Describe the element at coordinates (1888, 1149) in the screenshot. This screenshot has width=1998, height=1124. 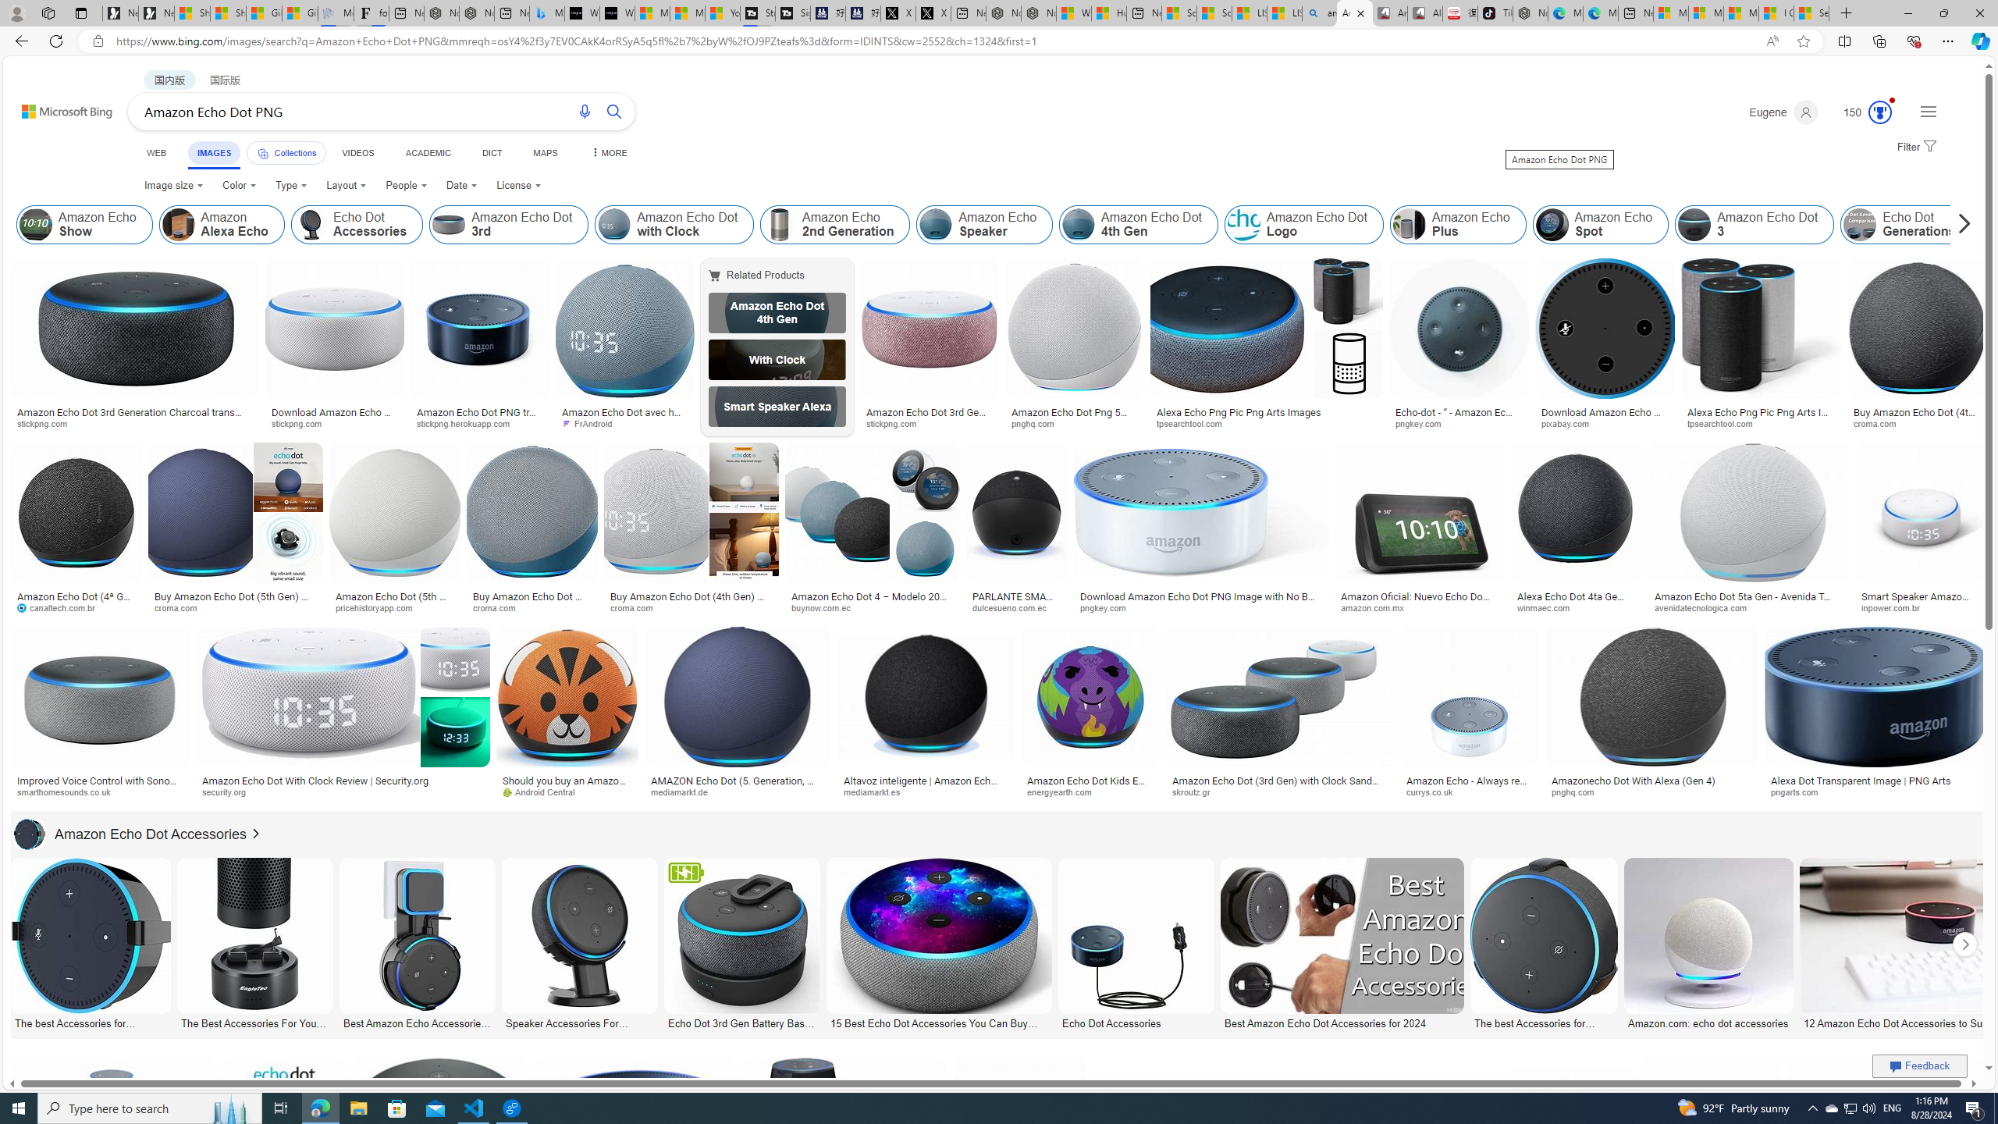
I see `Alexa Echo PNG Pic | PNG Artspngarts.comSave` at that location.